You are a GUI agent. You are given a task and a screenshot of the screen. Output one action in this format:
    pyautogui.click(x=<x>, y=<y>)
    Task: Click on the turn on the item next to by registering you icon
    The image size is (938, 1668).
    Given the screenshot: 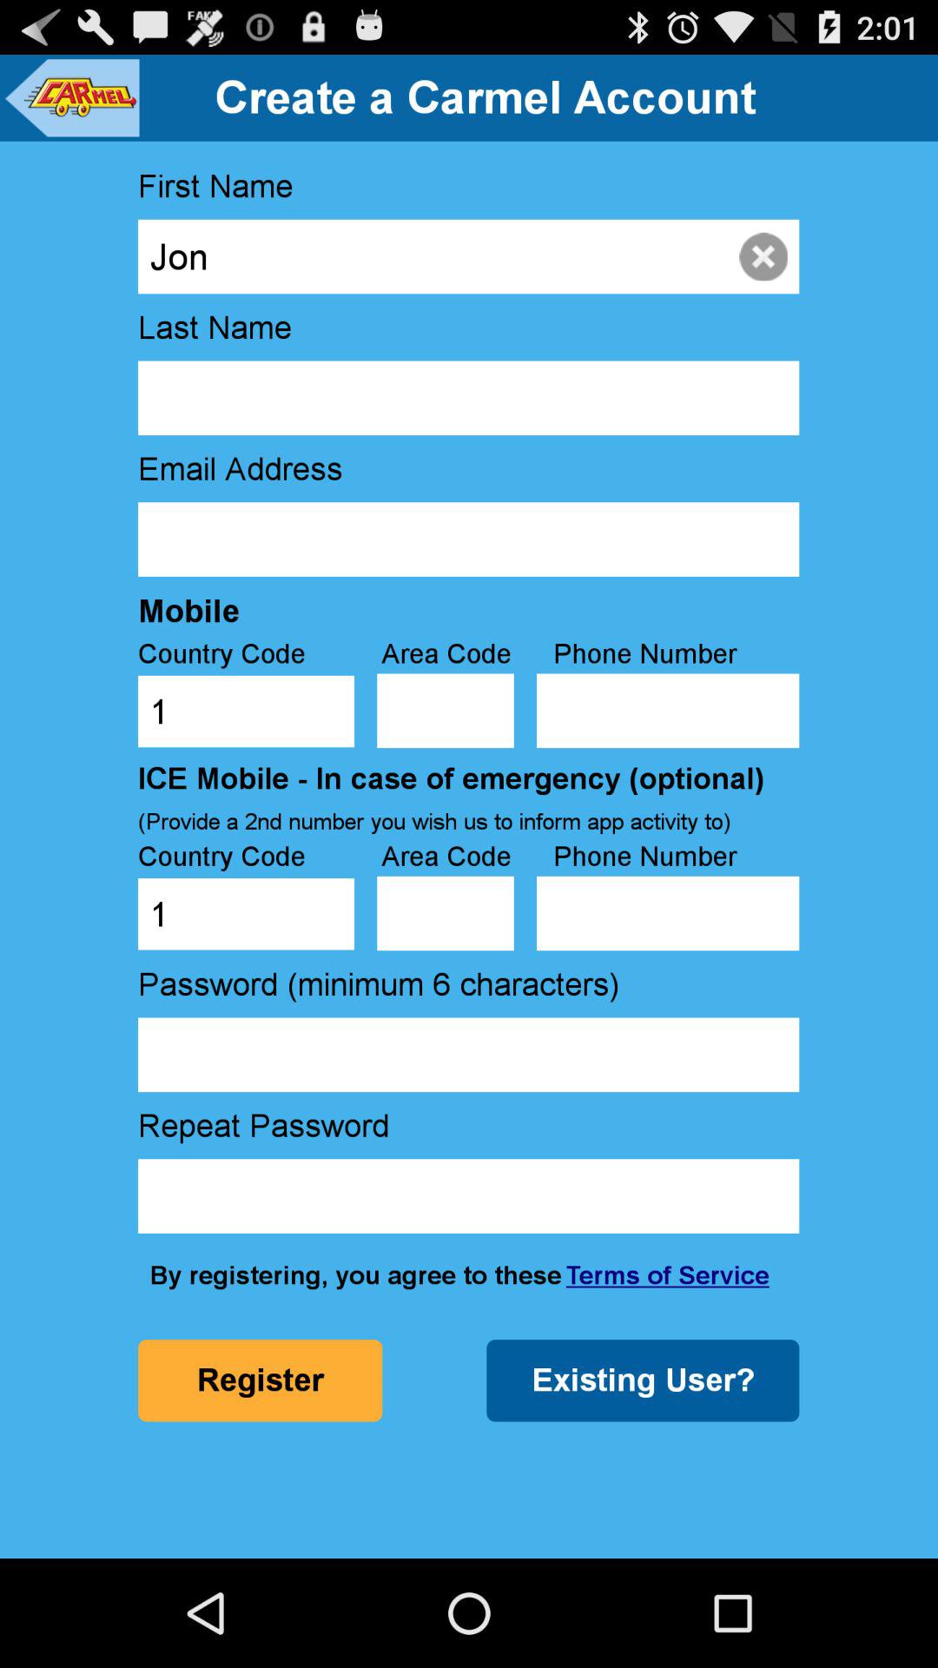 What is the action you would take?
    pyautogui.click(x=667, y=1275)
    